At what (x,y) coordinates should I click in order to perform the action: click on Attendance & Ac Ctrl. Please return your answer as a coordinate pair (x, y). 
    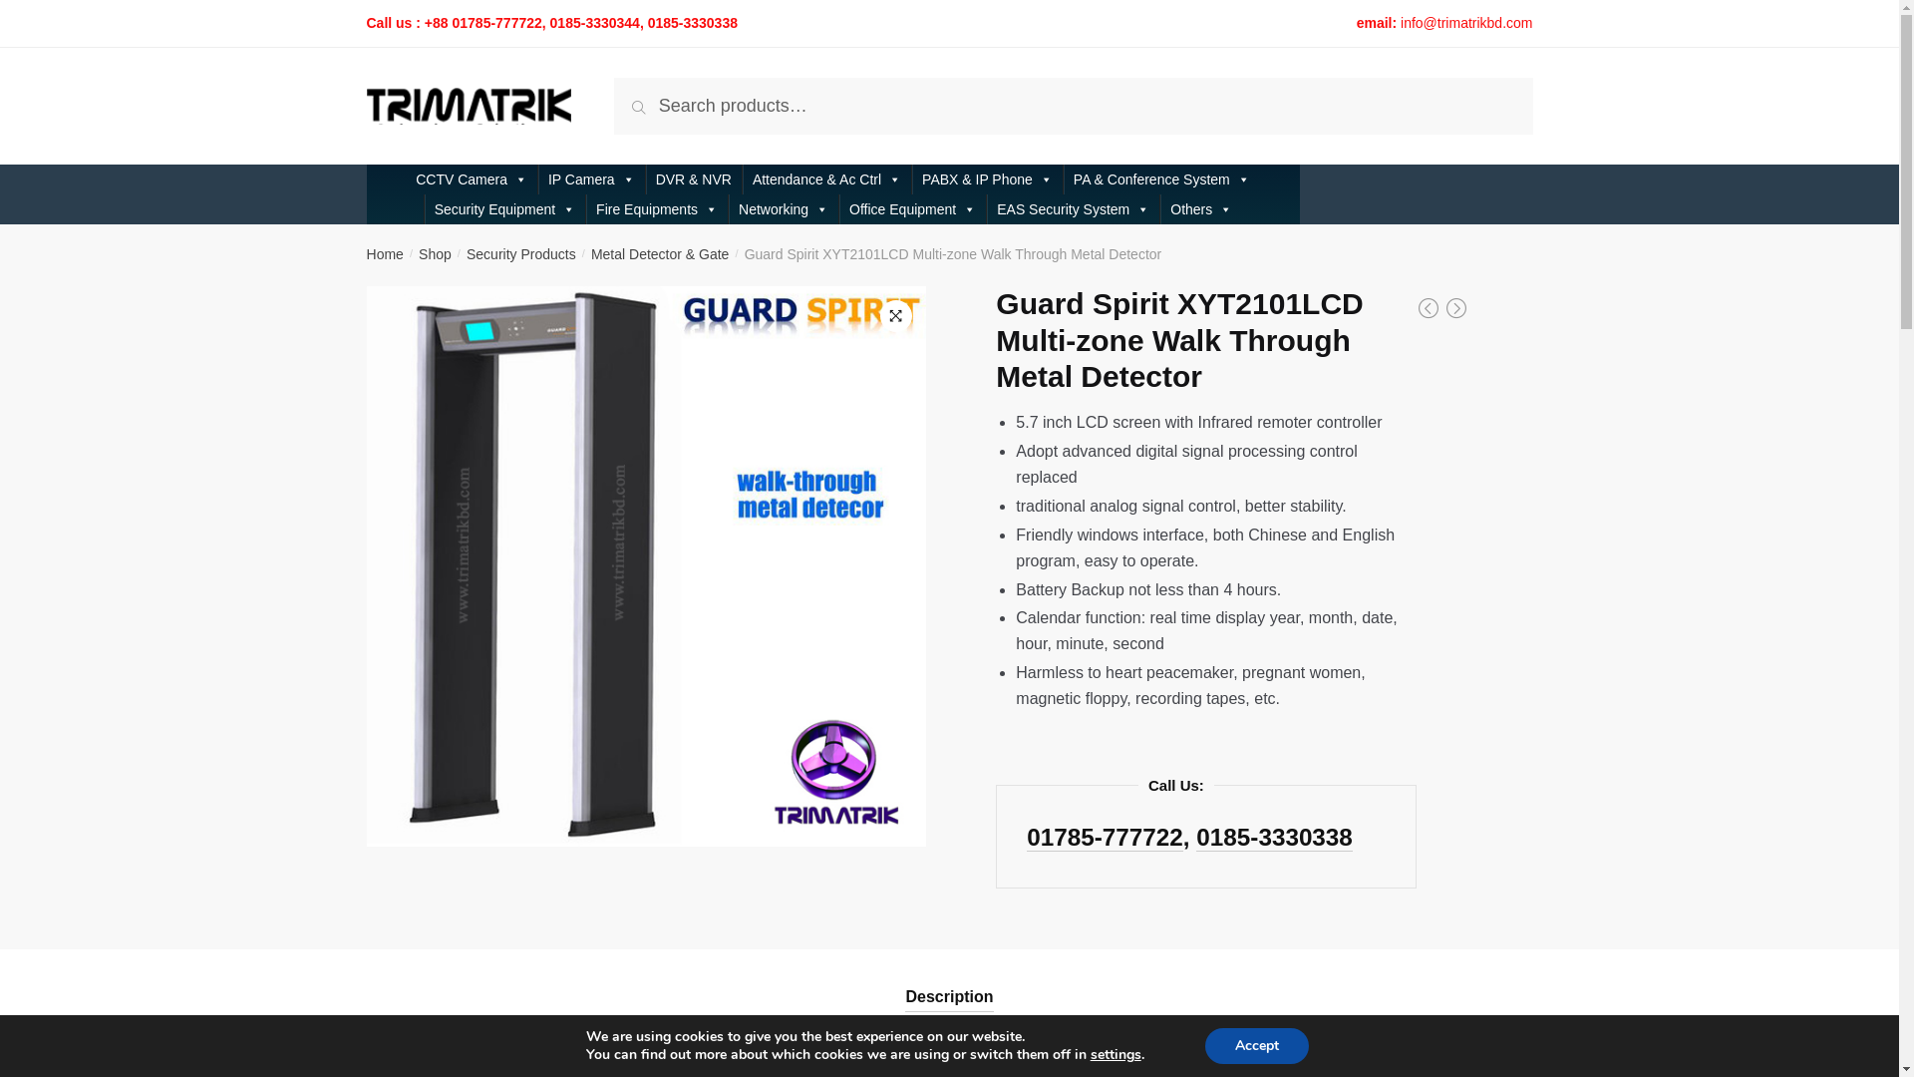
    Looking at the image, I should click on (827, 179).